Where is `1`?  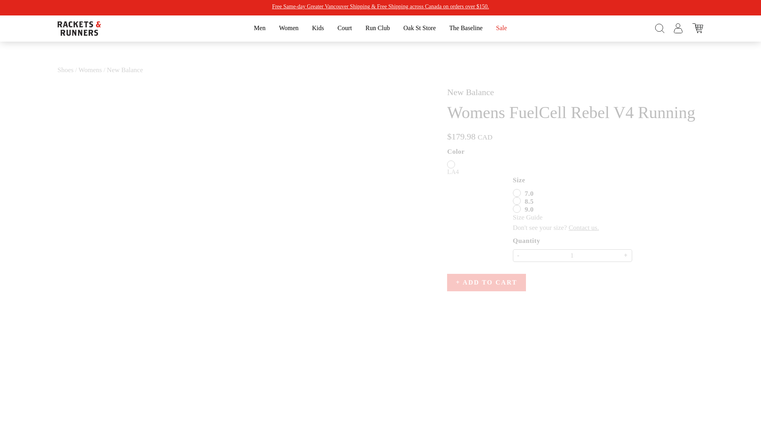
1 is located at coordinates (572, 255).